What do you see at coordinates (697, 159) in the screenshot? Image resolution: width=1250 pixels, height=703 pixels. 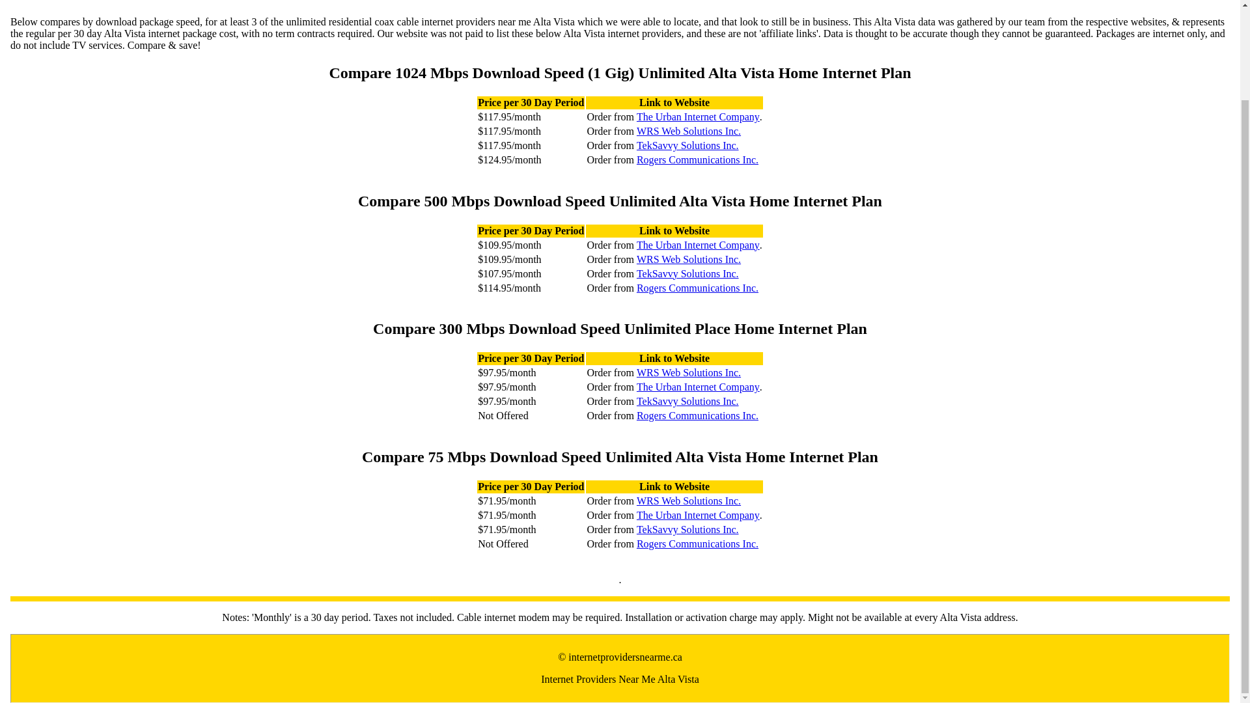 I see `Rogers Communications Inc.` at bounding box center [697, 159].